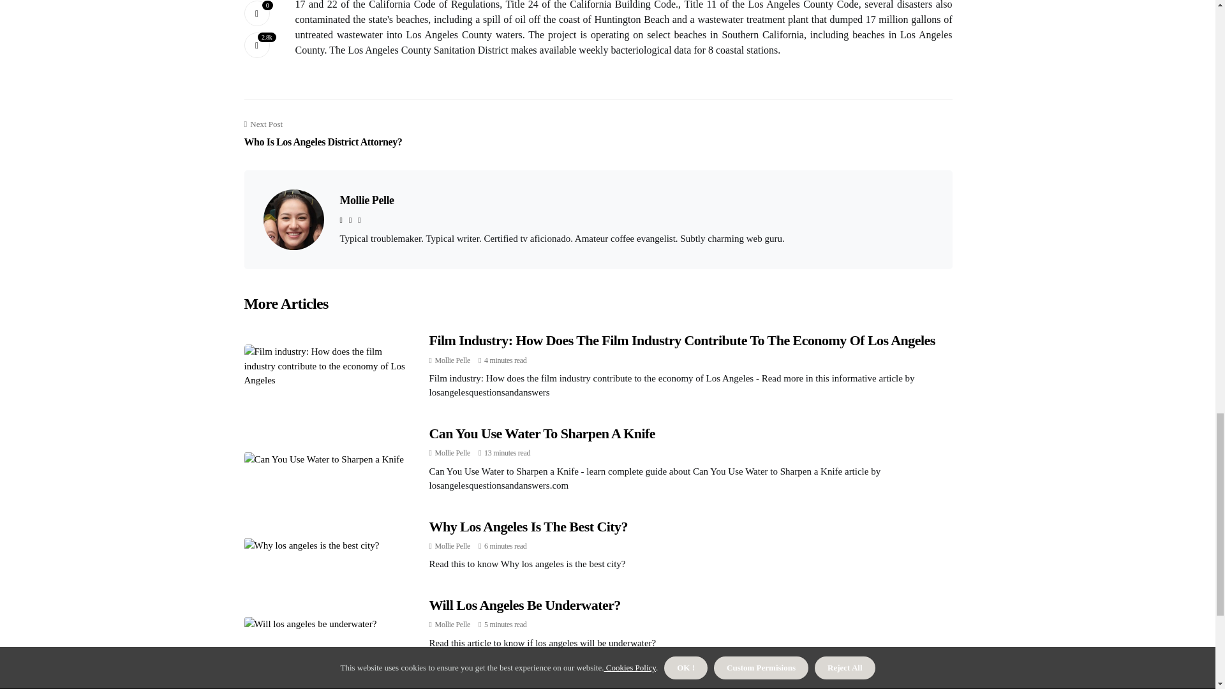  What do you see at coordinates (452, 545) in the screenshot?
I see `Mollie Pelle` at bounding box center [452, 545].